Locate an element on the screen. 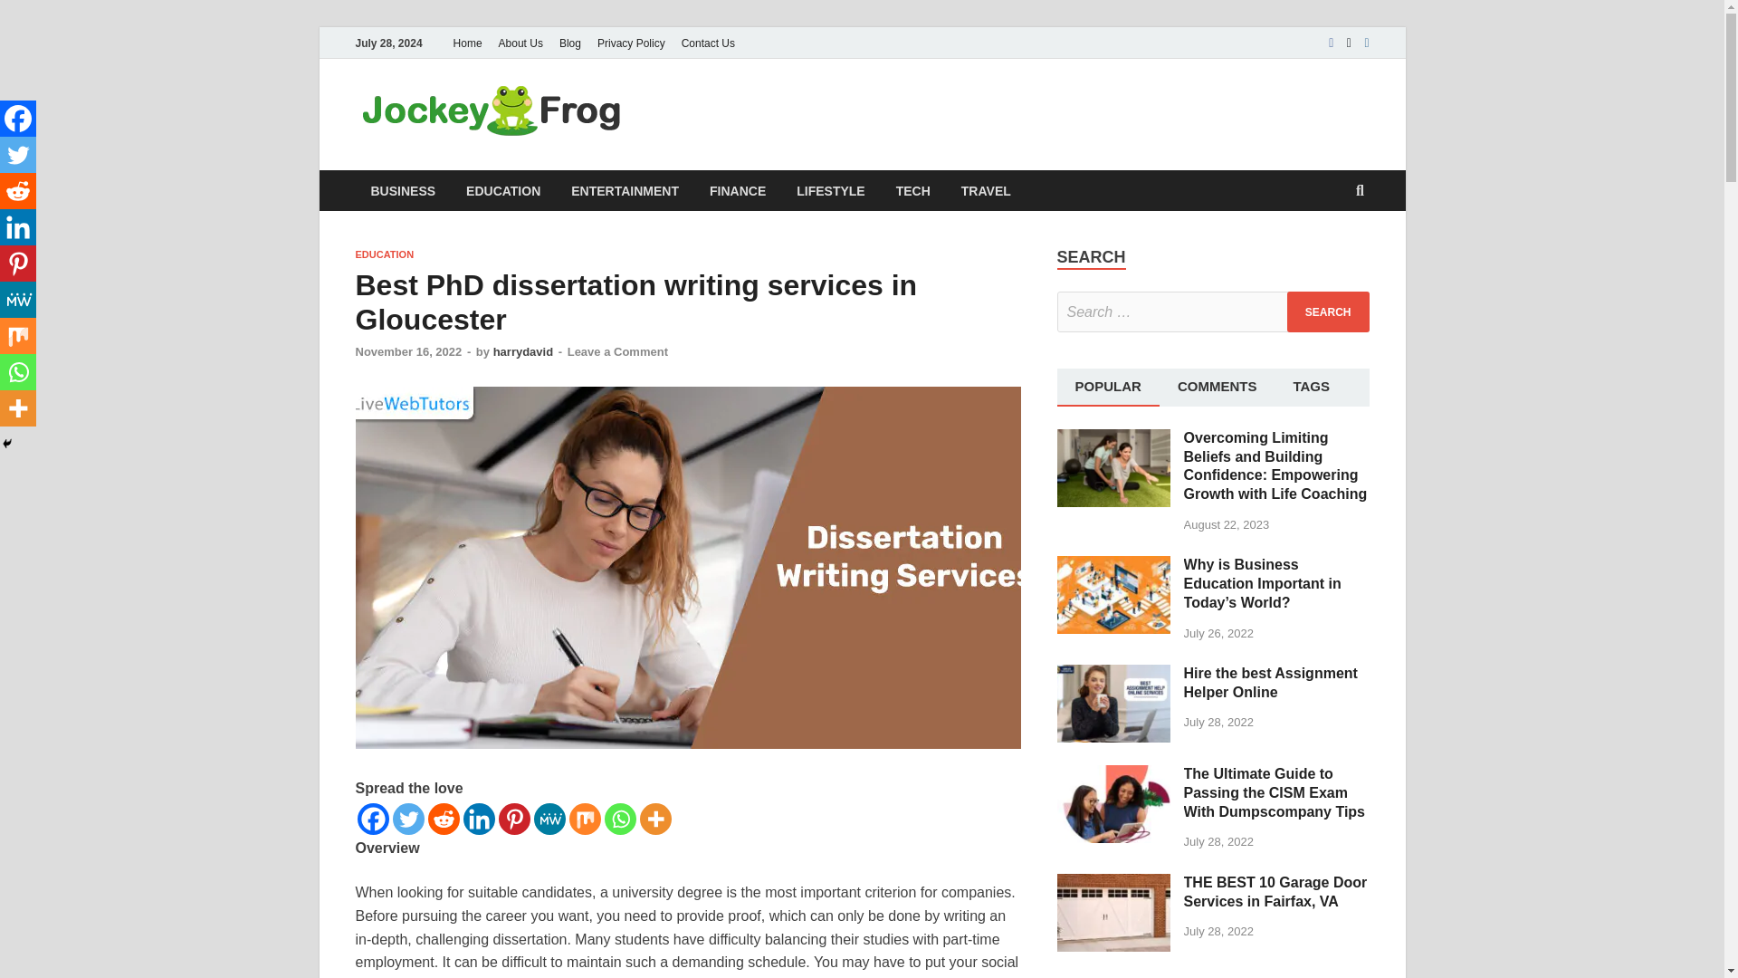 This screenshot has width=1738, height=978. Search is located at coordinates (1328, 312).